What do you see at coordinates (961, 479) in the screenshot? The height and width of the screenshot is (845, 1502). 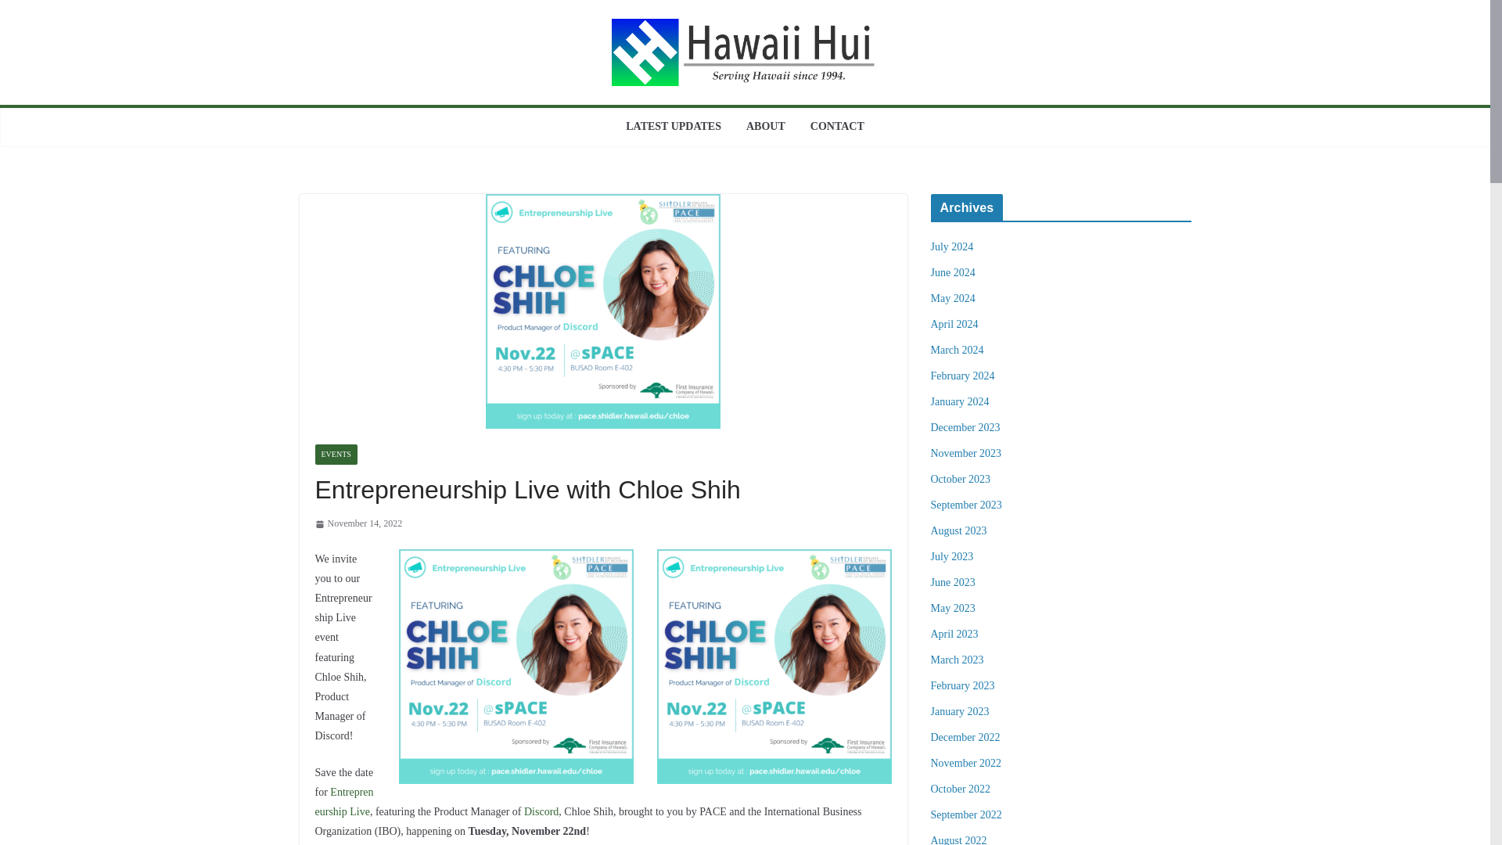 I see `October 2023` at bounding box center [961, 479].